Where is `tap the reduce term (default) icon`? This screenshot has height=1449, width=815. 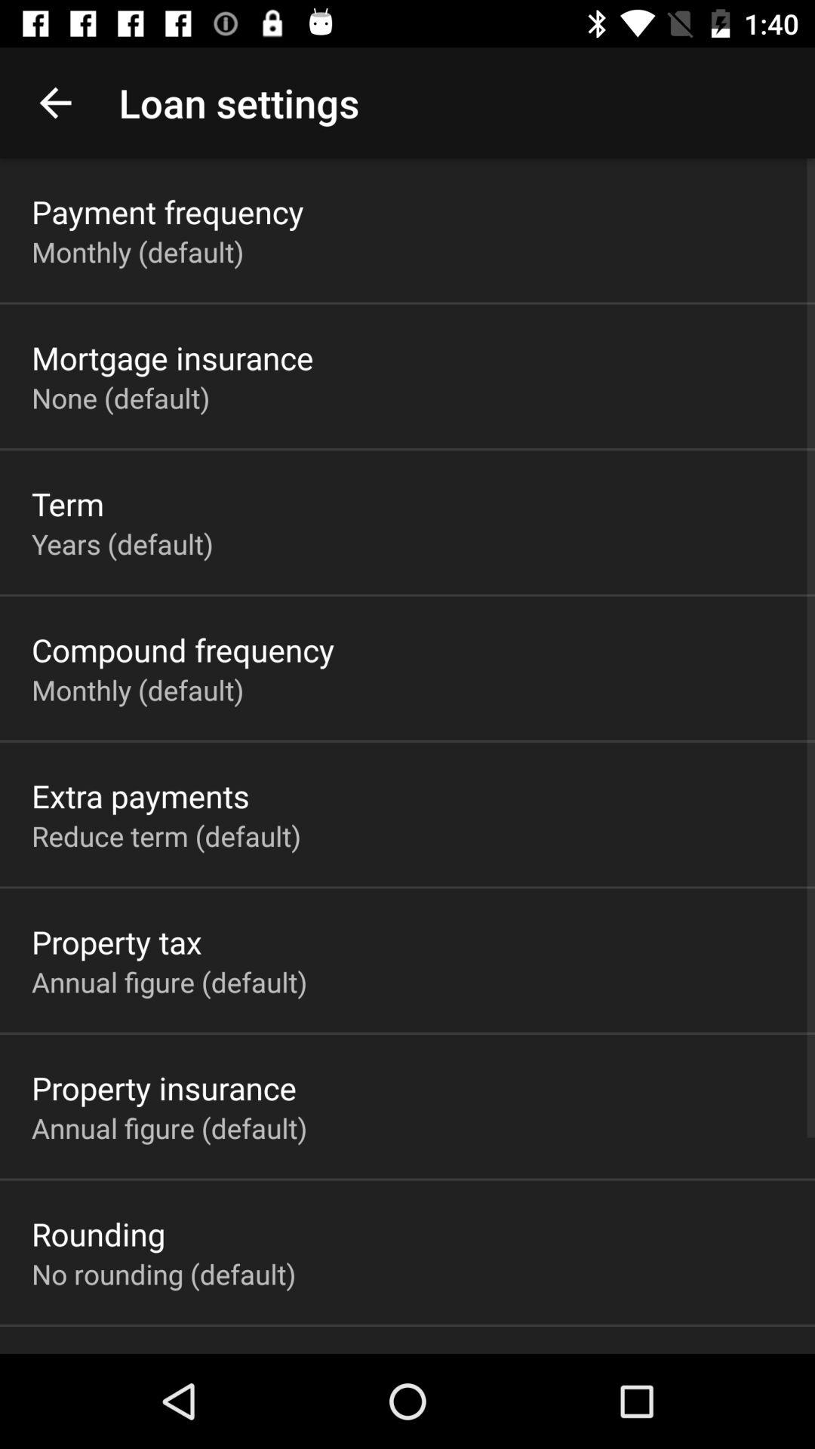
tap the reduce term (default) icon is located at coordinates (166, 835).